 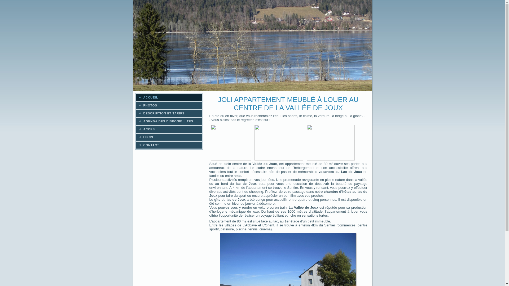 I want to click on ACCUEIL, so click(x=169, y=97).